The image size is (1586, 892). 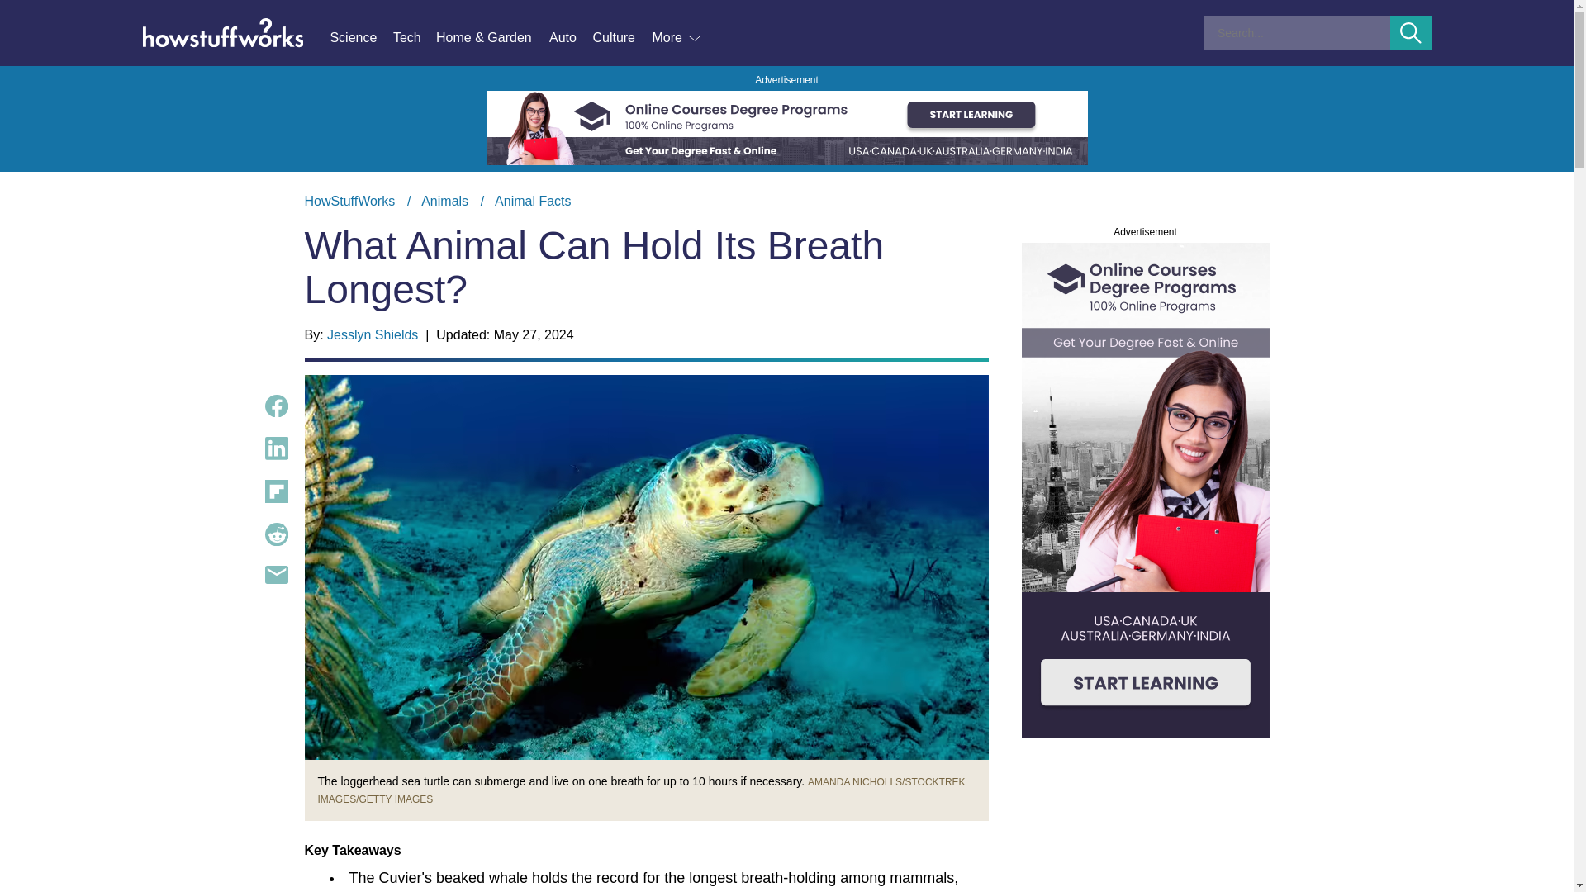 I want to click on Share Content on LinkedIn, so click(x=276, y=448).